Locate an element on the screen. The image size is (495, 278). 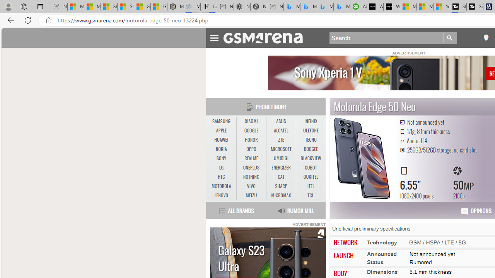
SAMSUNG is located at coordinates (221, 121).